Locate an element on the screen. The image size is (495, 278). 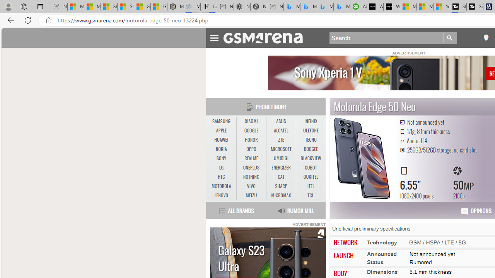
SAMSUNG is located at coordinates (221, 121).